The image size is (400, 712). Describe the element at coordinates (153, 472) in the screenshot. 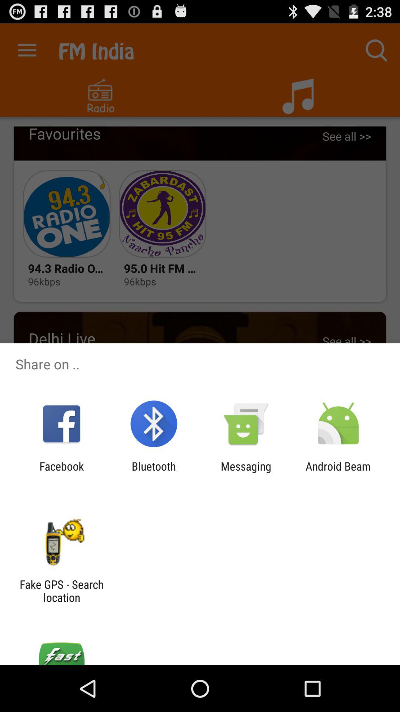

I see `tap the icon next to the messaging item` at that location.